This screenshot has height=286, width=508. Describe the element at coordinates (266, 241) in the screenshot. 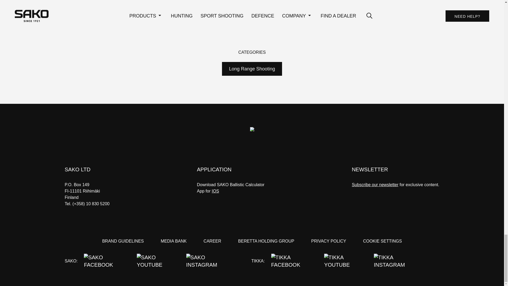

I see `BERETTA HOLDING GROUP` at that location.